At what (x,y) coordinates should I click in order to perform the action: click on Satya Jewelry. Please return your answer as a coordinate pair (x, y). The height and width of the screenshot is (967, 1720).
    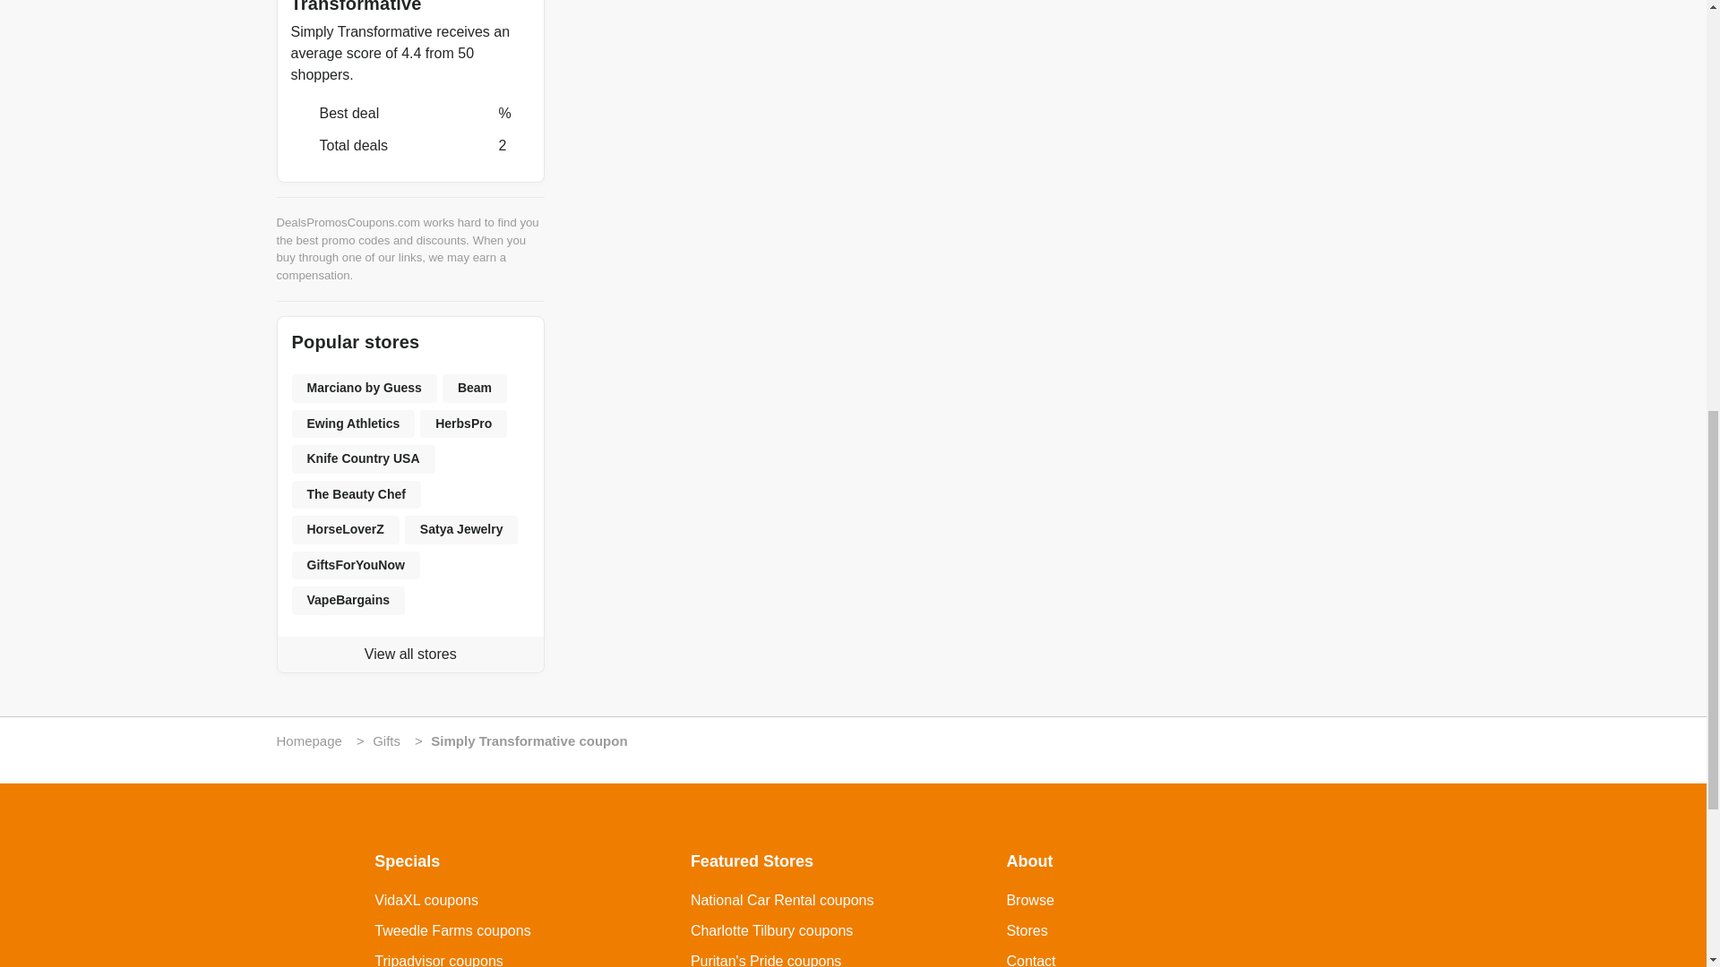
    Looking at the image, I should click on (461, 530).